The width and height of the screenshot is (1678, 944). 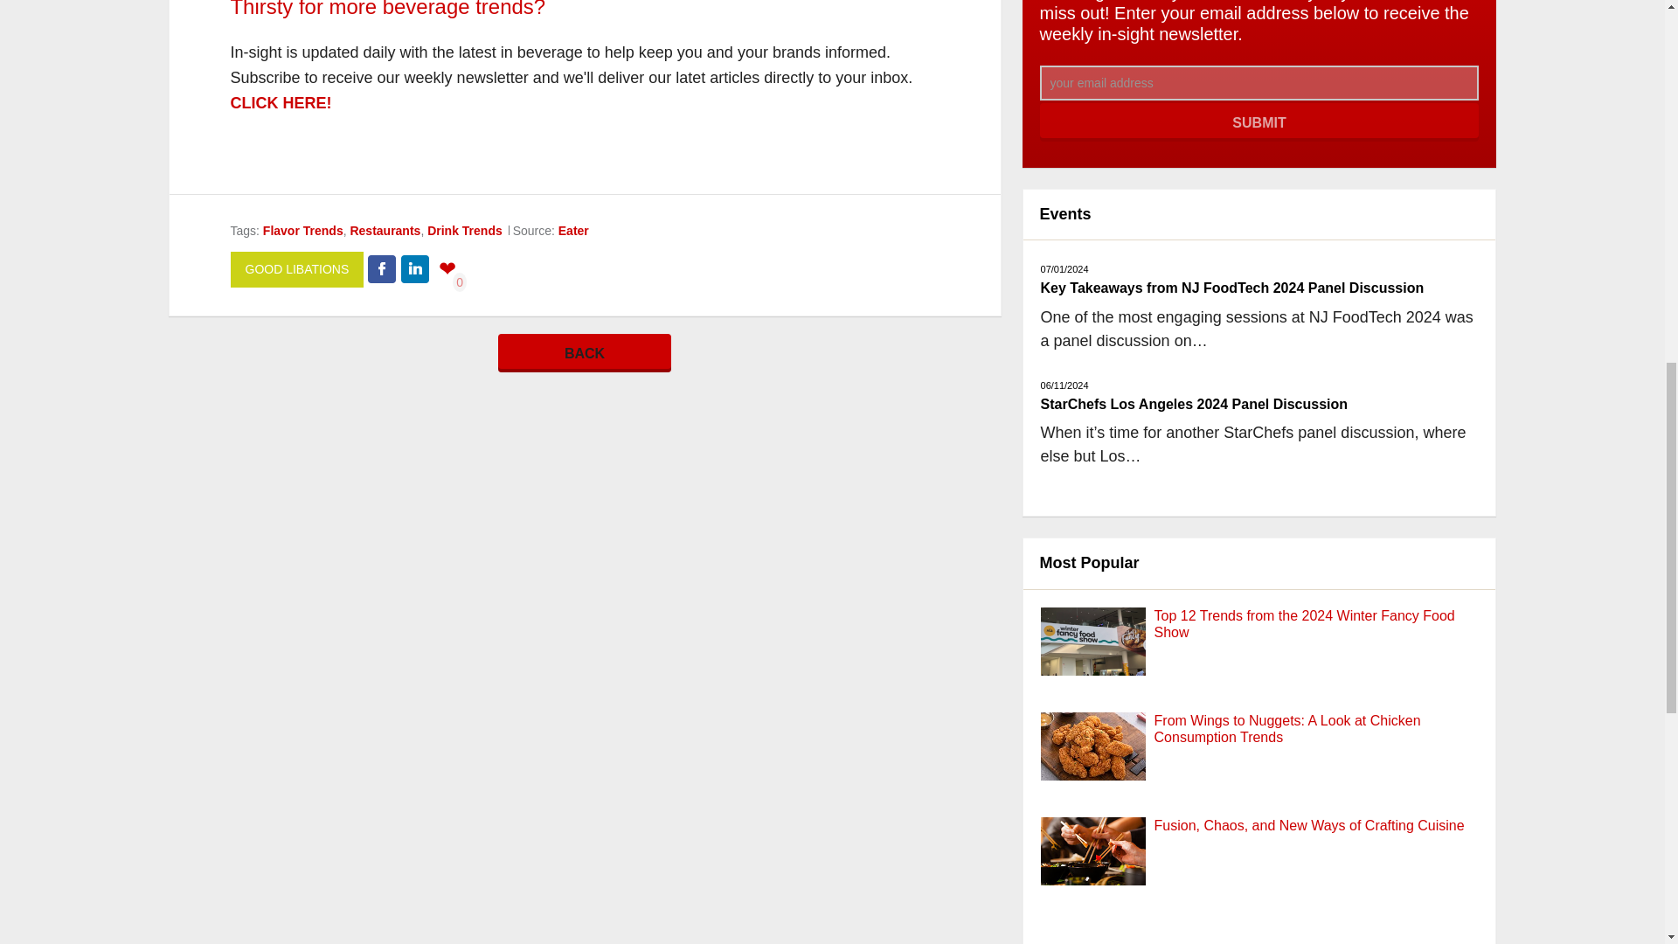 What do you see at coordinates (1287, 729) in the screenshot?
I see `From Wings to Nuggets: A Look at Chicken Consumption Trends` at bounding box center [1287, 729].